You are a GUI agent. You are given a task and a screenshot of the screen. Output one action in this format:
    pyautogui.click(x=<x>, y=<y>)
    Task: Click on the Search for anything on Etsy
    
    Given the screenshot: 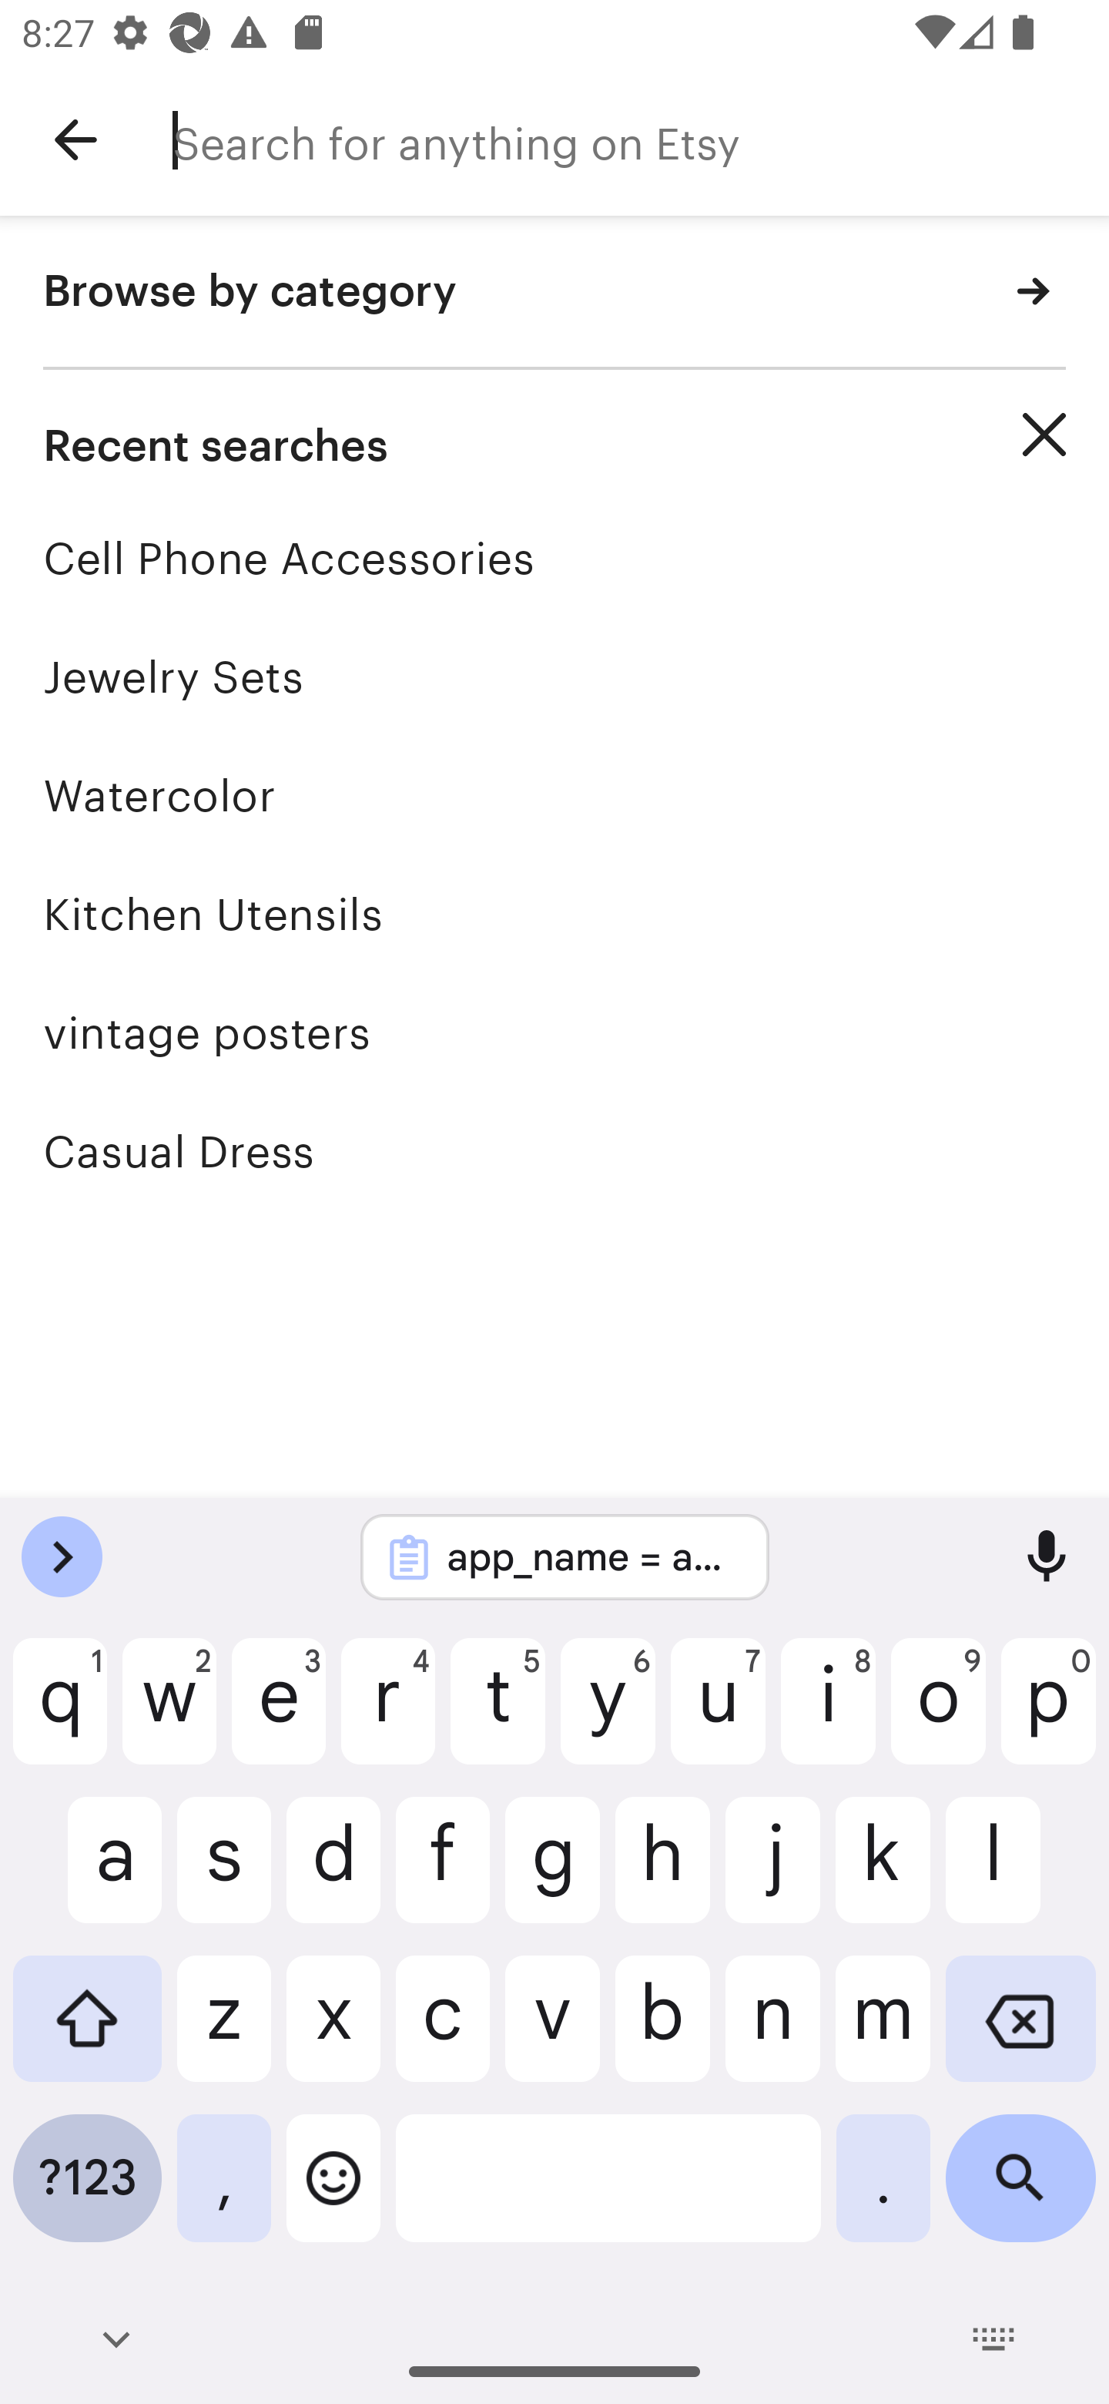 What is the action you would take?
    pyautogui.click(x=641, y=140)
    